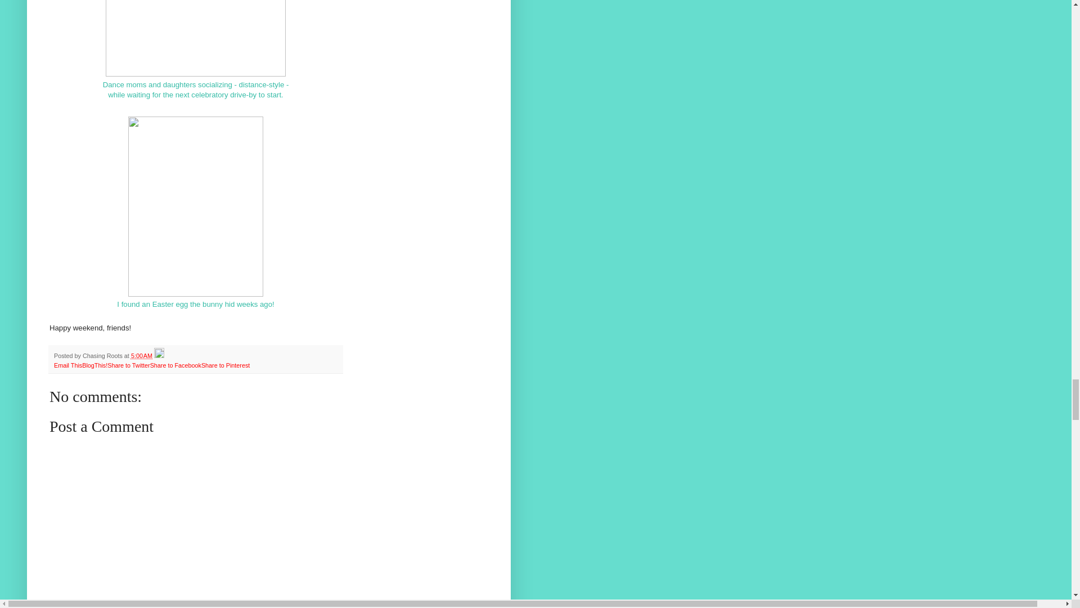  Describe the element at coordinates (141, 356) in the screenshot. I see `permanent link` at that location.